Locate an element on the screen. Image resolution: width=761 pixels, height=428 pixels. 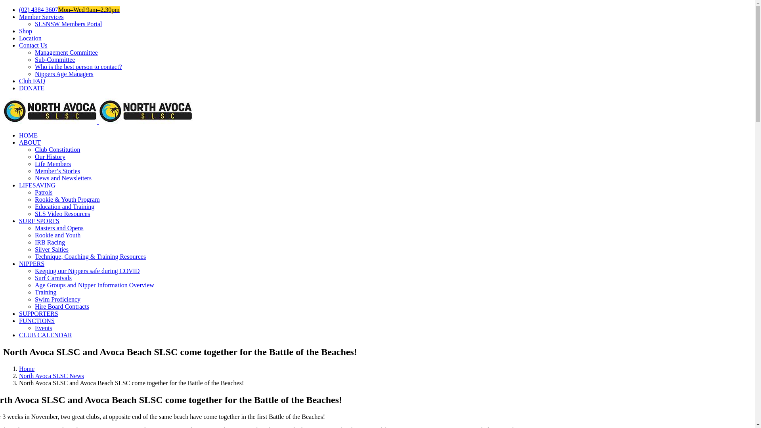
SURF SPORTS is located at coordinates (39, 221).